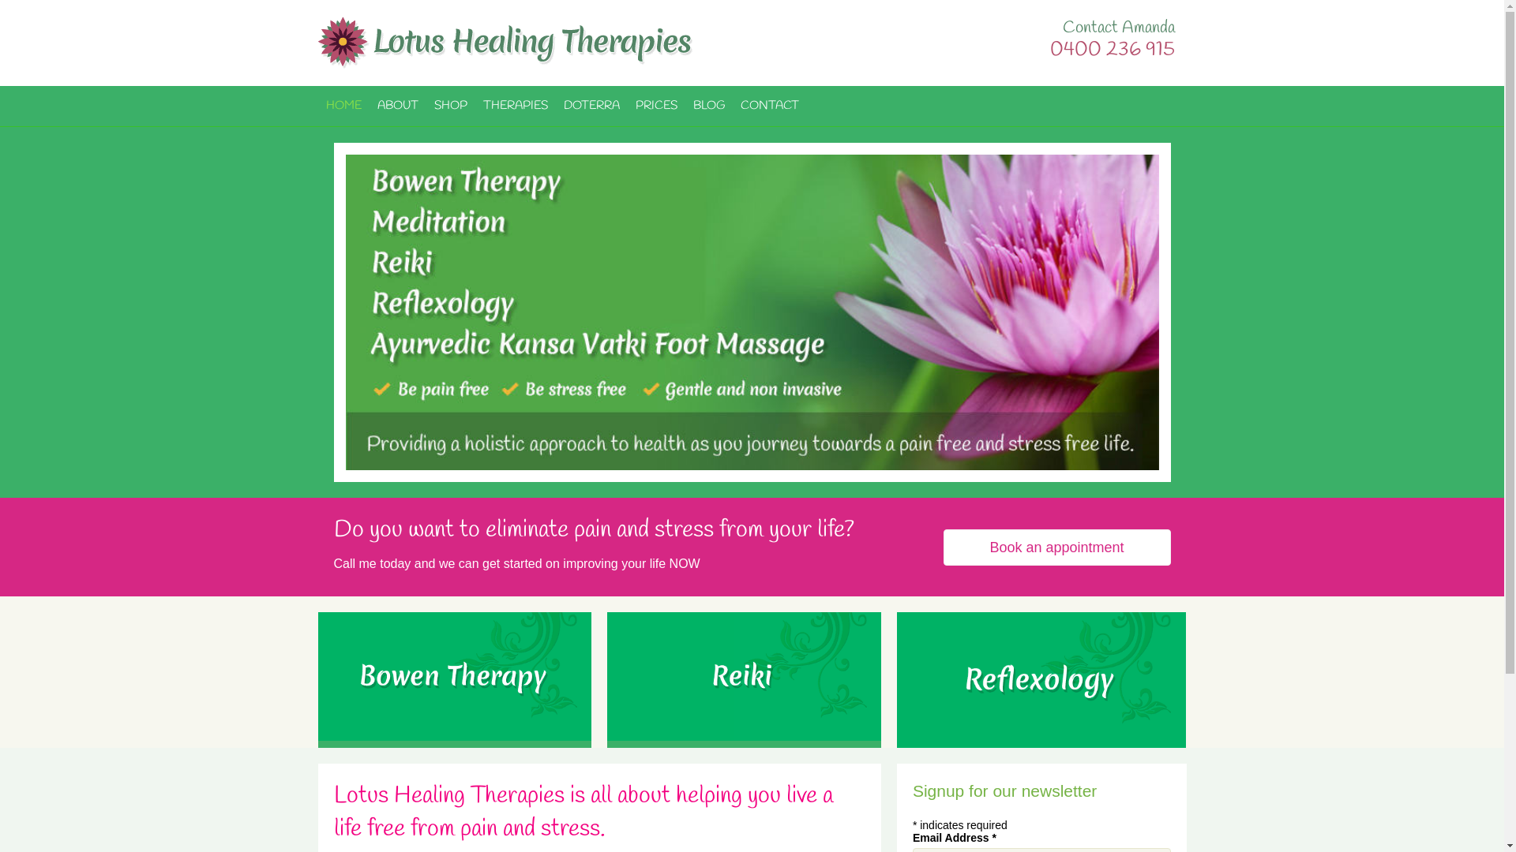  I want to click on CONTACT, so click(770, 106).